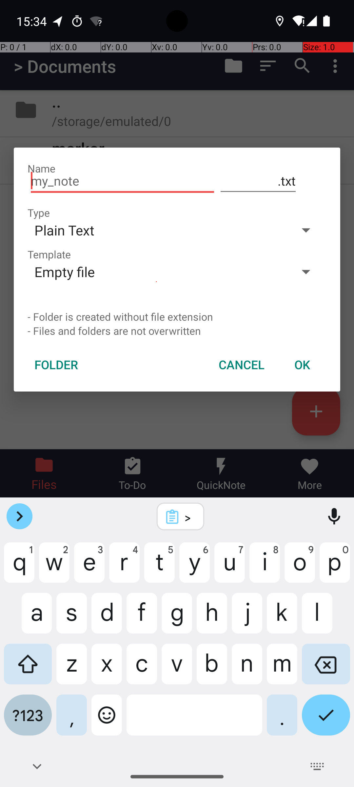 The image size is (354, 787). I want to click on > , so click(189, 517).